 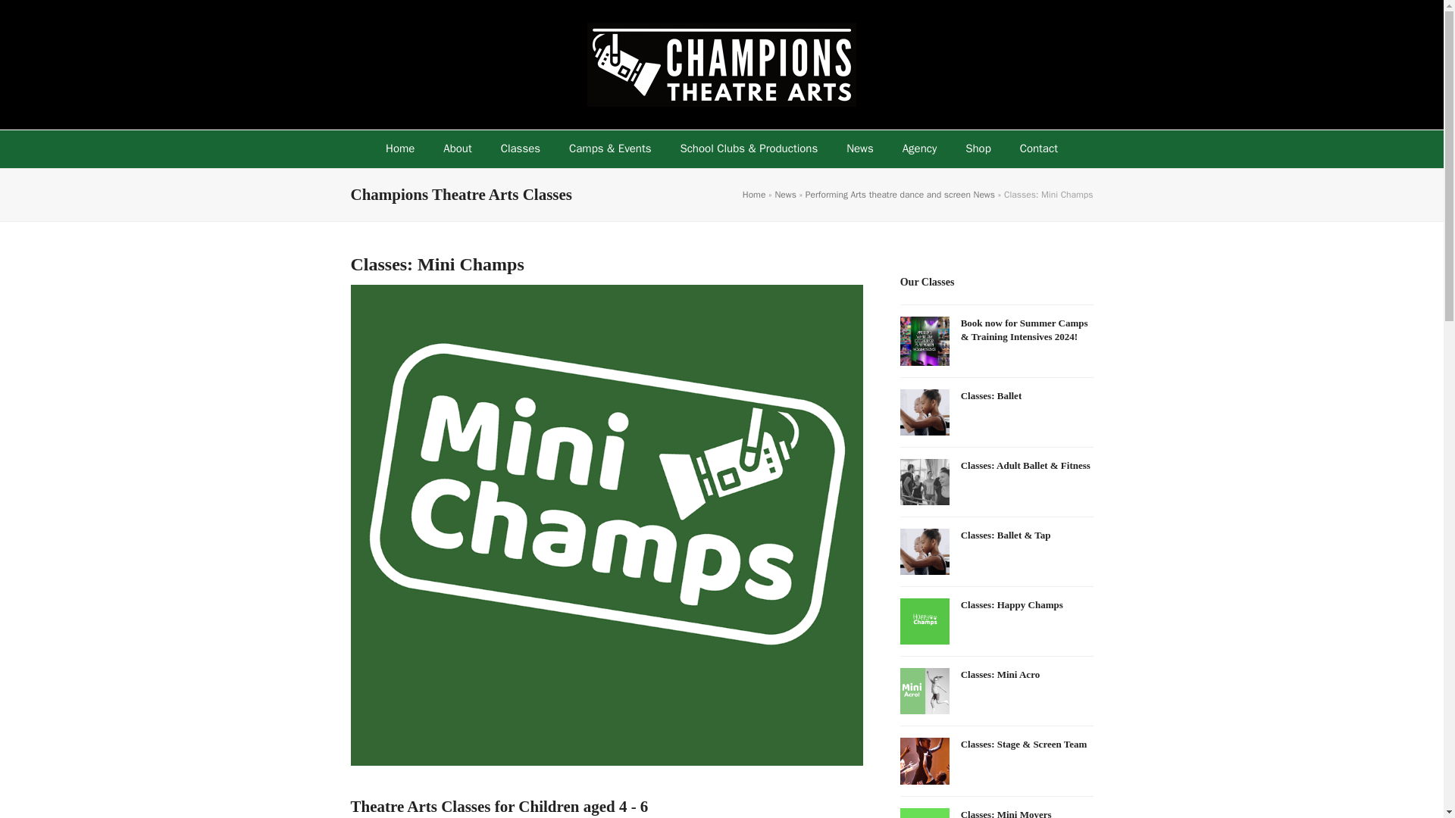 I want to click on Home, so click(x=754, y=194).